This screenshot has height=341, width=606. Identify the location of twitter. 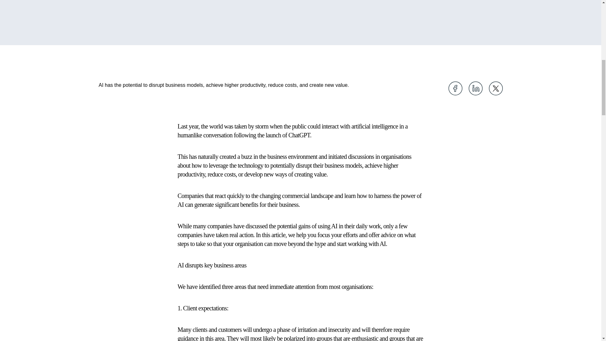
(495, 88).